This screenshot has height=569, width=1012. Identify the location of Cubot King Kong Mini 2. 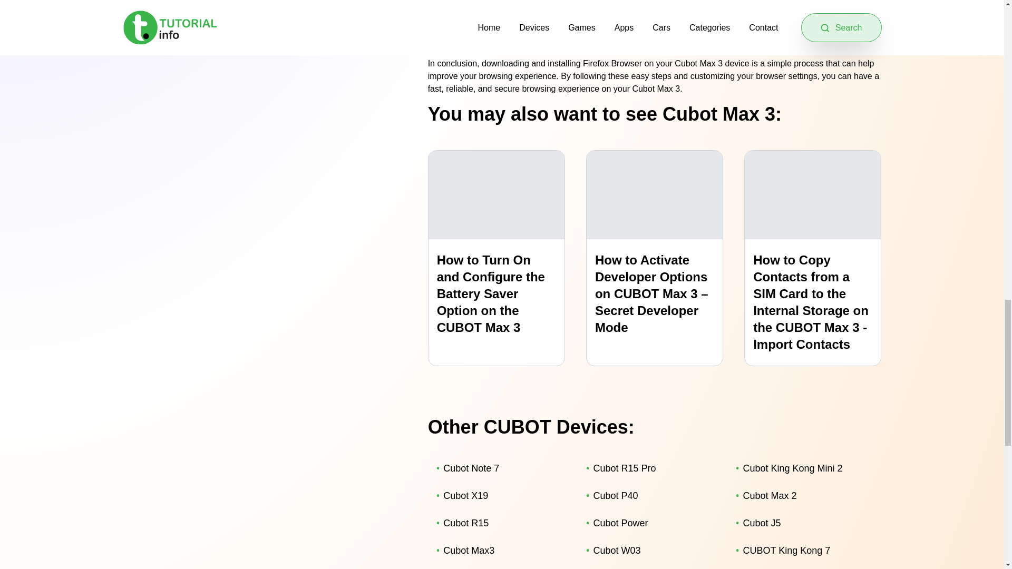
(802, 468).